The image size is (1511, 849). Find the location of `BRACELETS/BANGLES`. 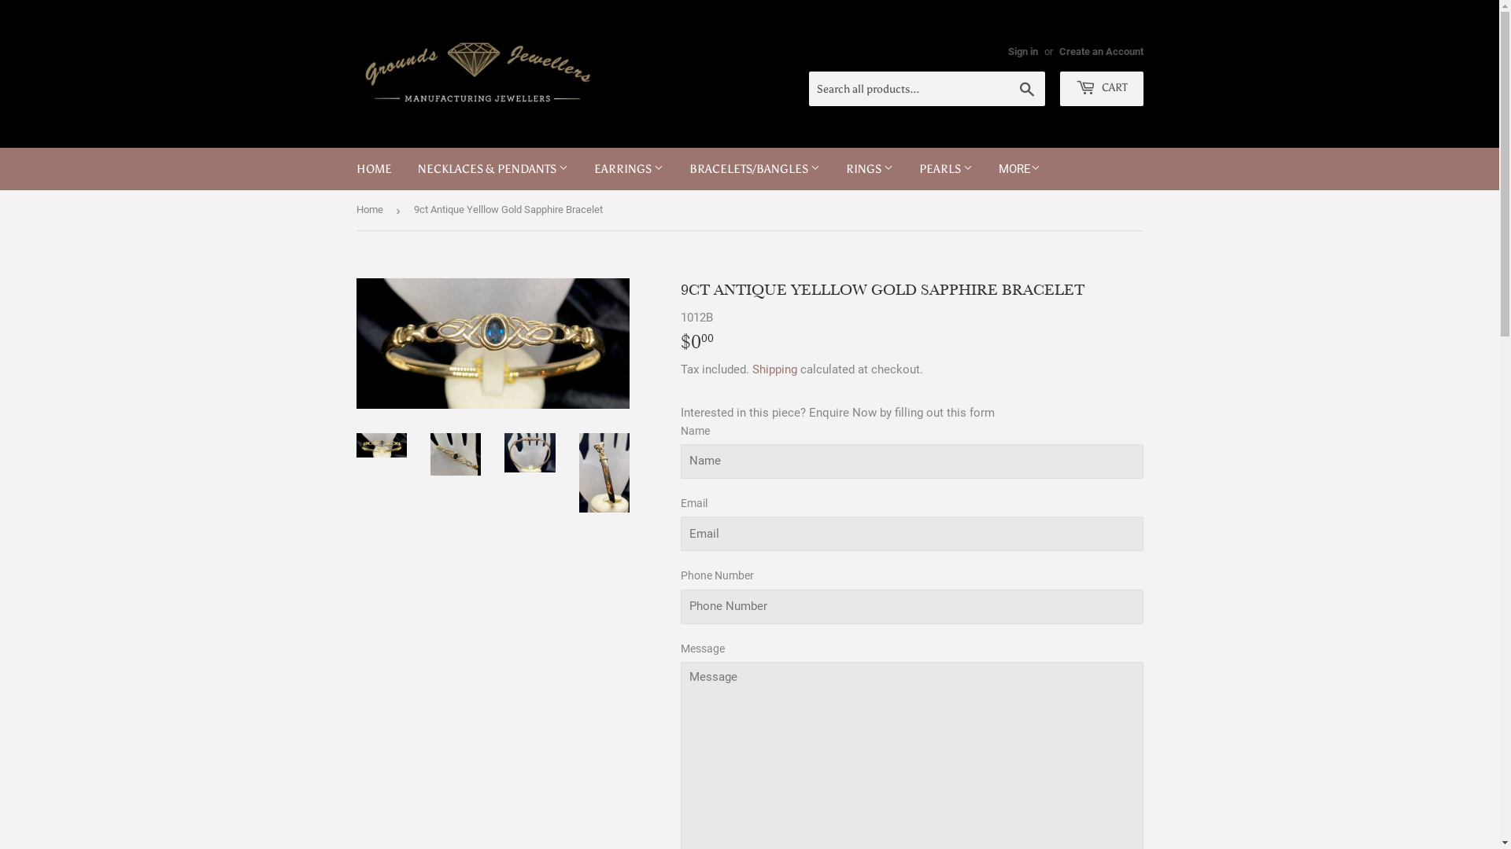

BRACELETS/BANGLES is located at coordinates (754, 169).